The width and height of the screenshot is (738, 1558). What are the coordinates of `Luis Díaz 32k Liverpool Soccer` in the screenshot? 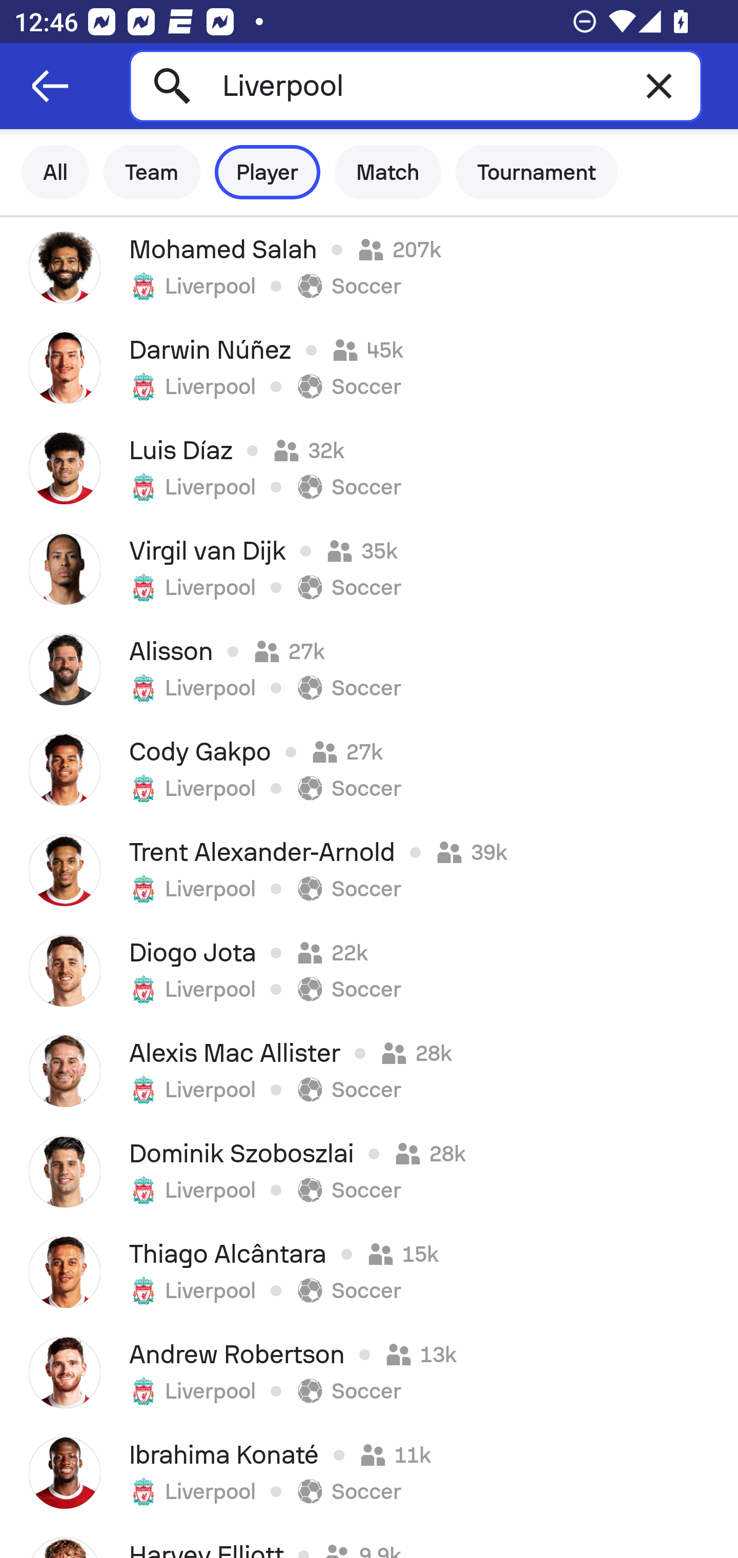 It's located at (369, 468).